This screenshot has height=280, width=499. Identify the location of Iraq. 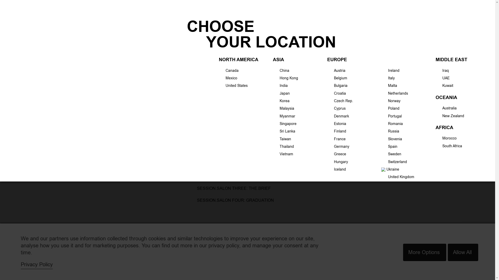
(442, 71).